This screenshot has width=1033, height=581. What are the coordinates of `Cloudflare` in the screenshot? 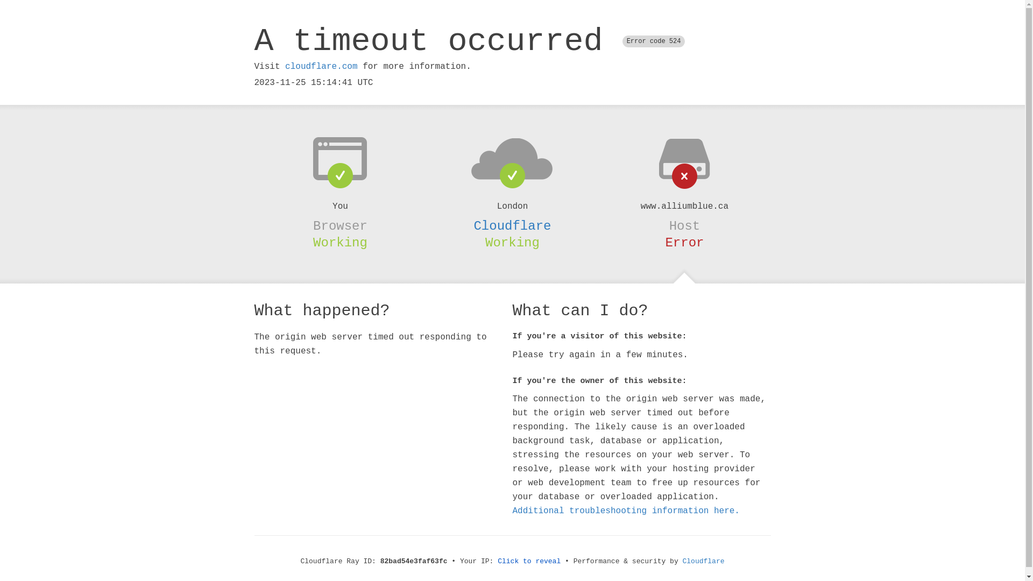 It's located at (512, 226).